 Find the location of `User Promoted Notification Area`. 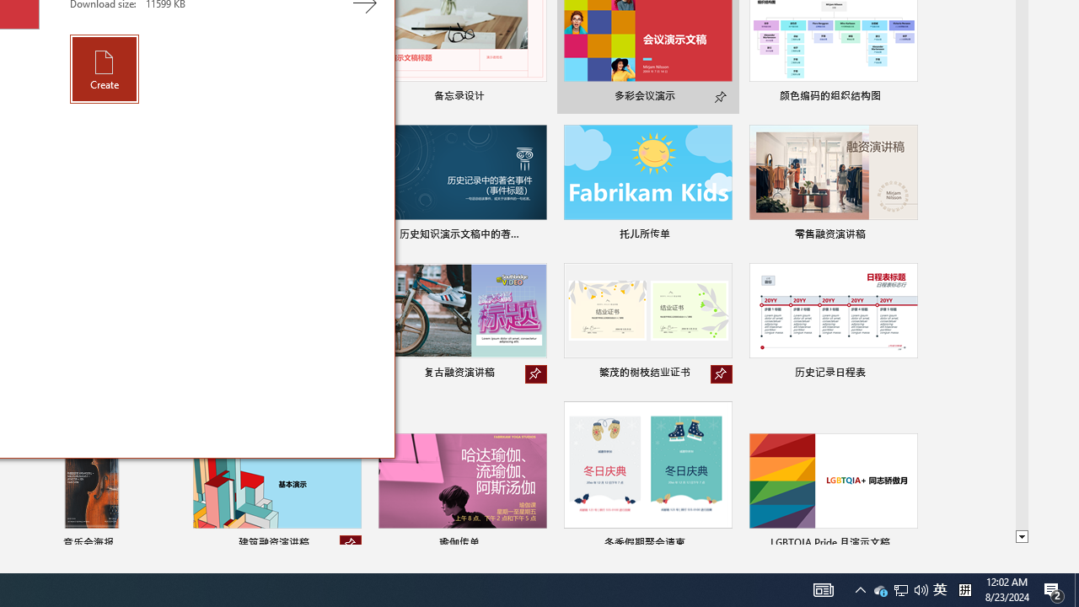

User Promoted Notification Area is located at coordinates (901, 590).